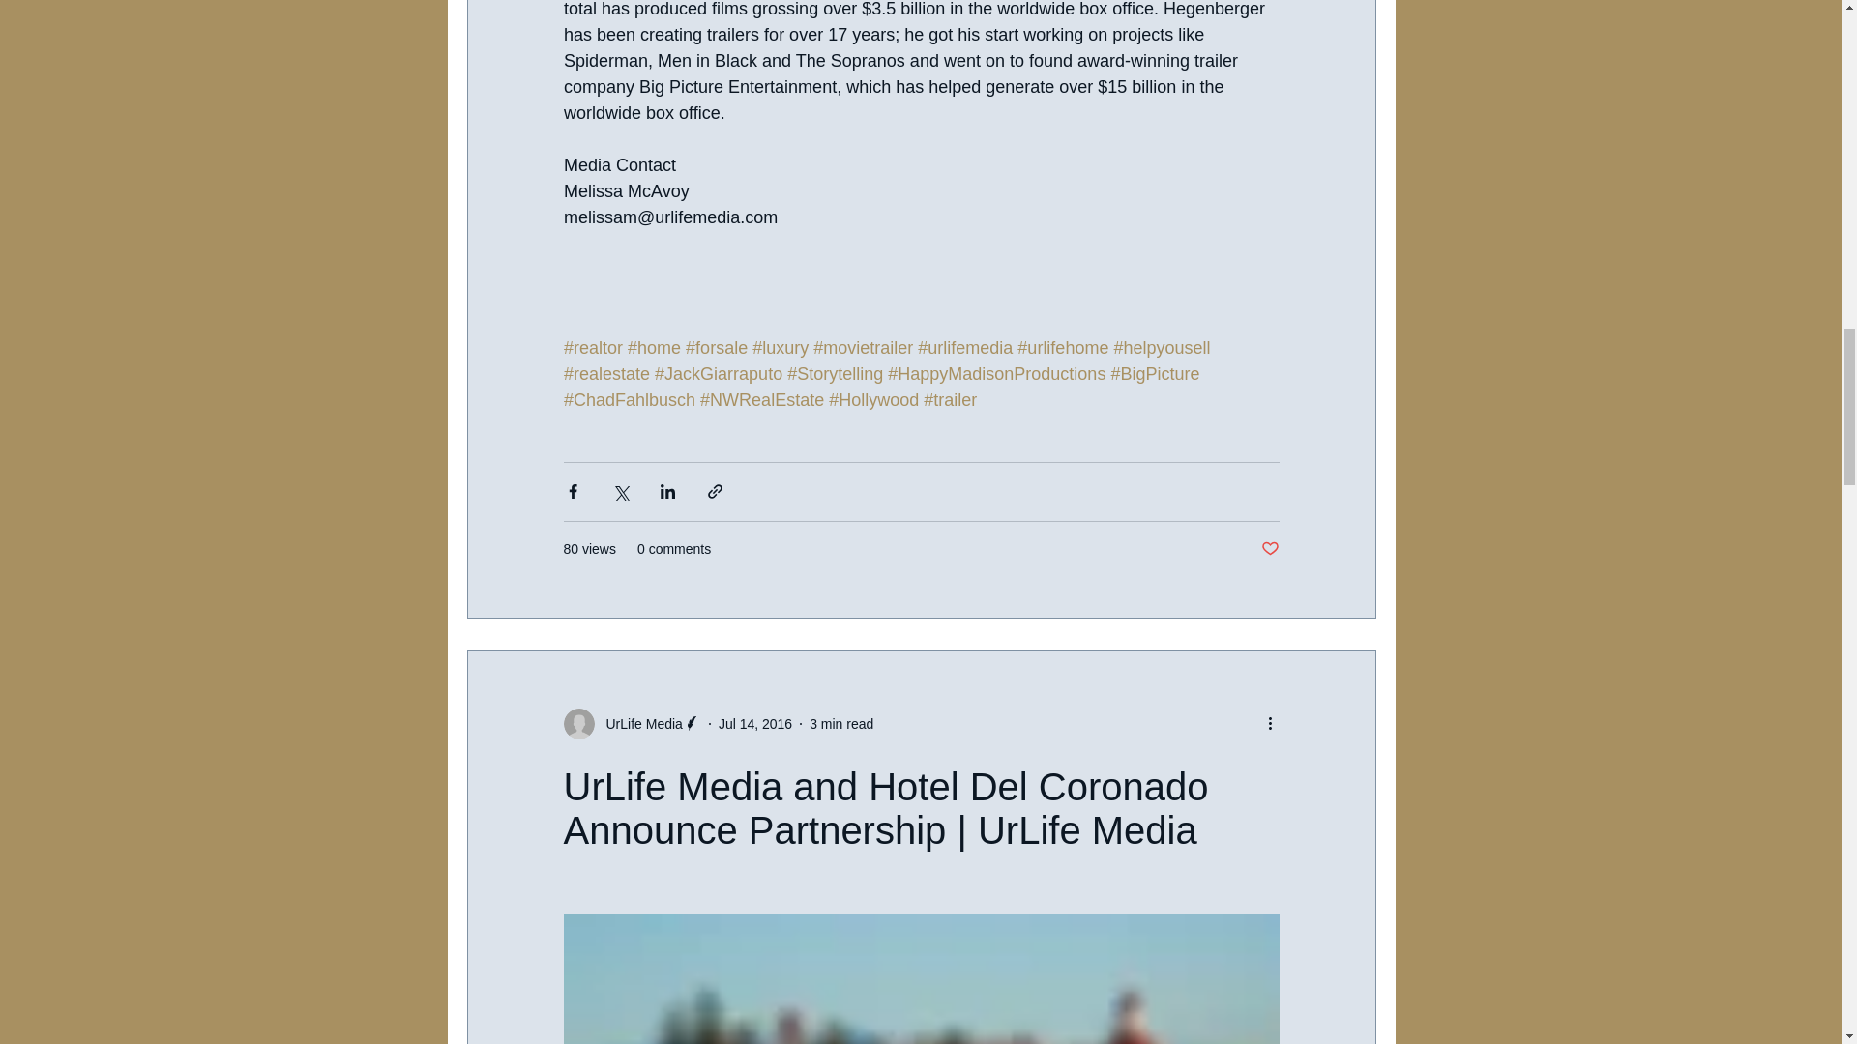 The height and width of the screenshot is (1044, 1857). Describe the element at coordinates (1269, 549) in the screenshot. I see `Post not marked as liked` at that location.